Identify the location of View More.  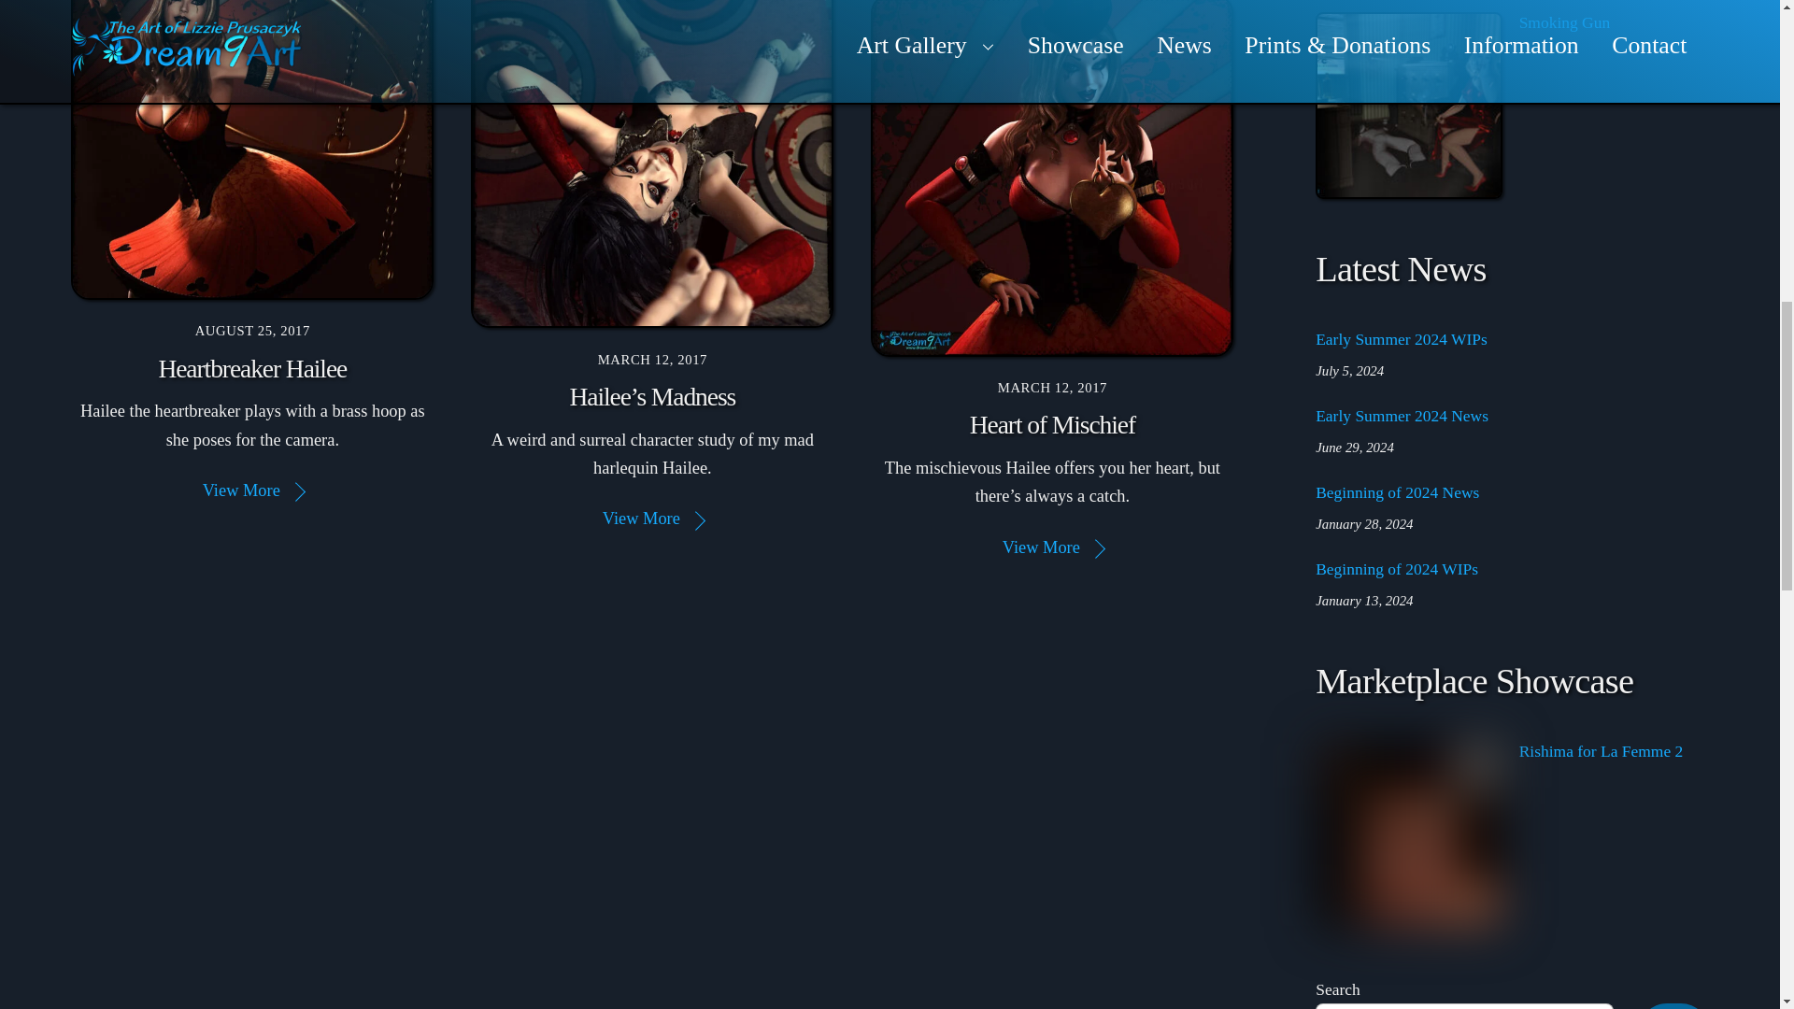
(652, 518).